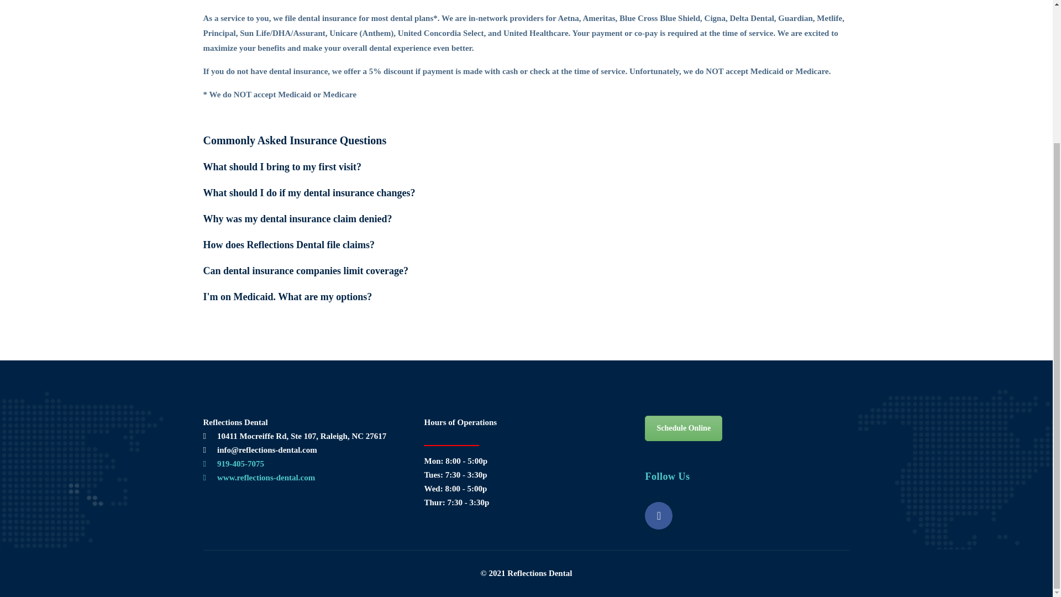 This screenshot has width=1061, height=597. I want to click on Schedule Online, so click(684, 428).